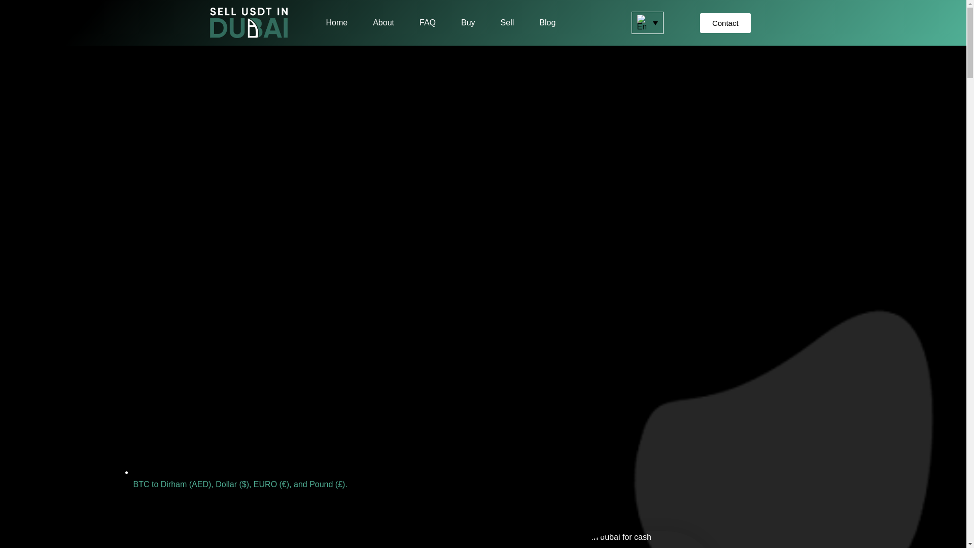 The width and height of the screenshot is (974, 548). What do you see at coordinates (468, 22) in the screenshot?
I see `Buy` at bounding box center [468, 22].